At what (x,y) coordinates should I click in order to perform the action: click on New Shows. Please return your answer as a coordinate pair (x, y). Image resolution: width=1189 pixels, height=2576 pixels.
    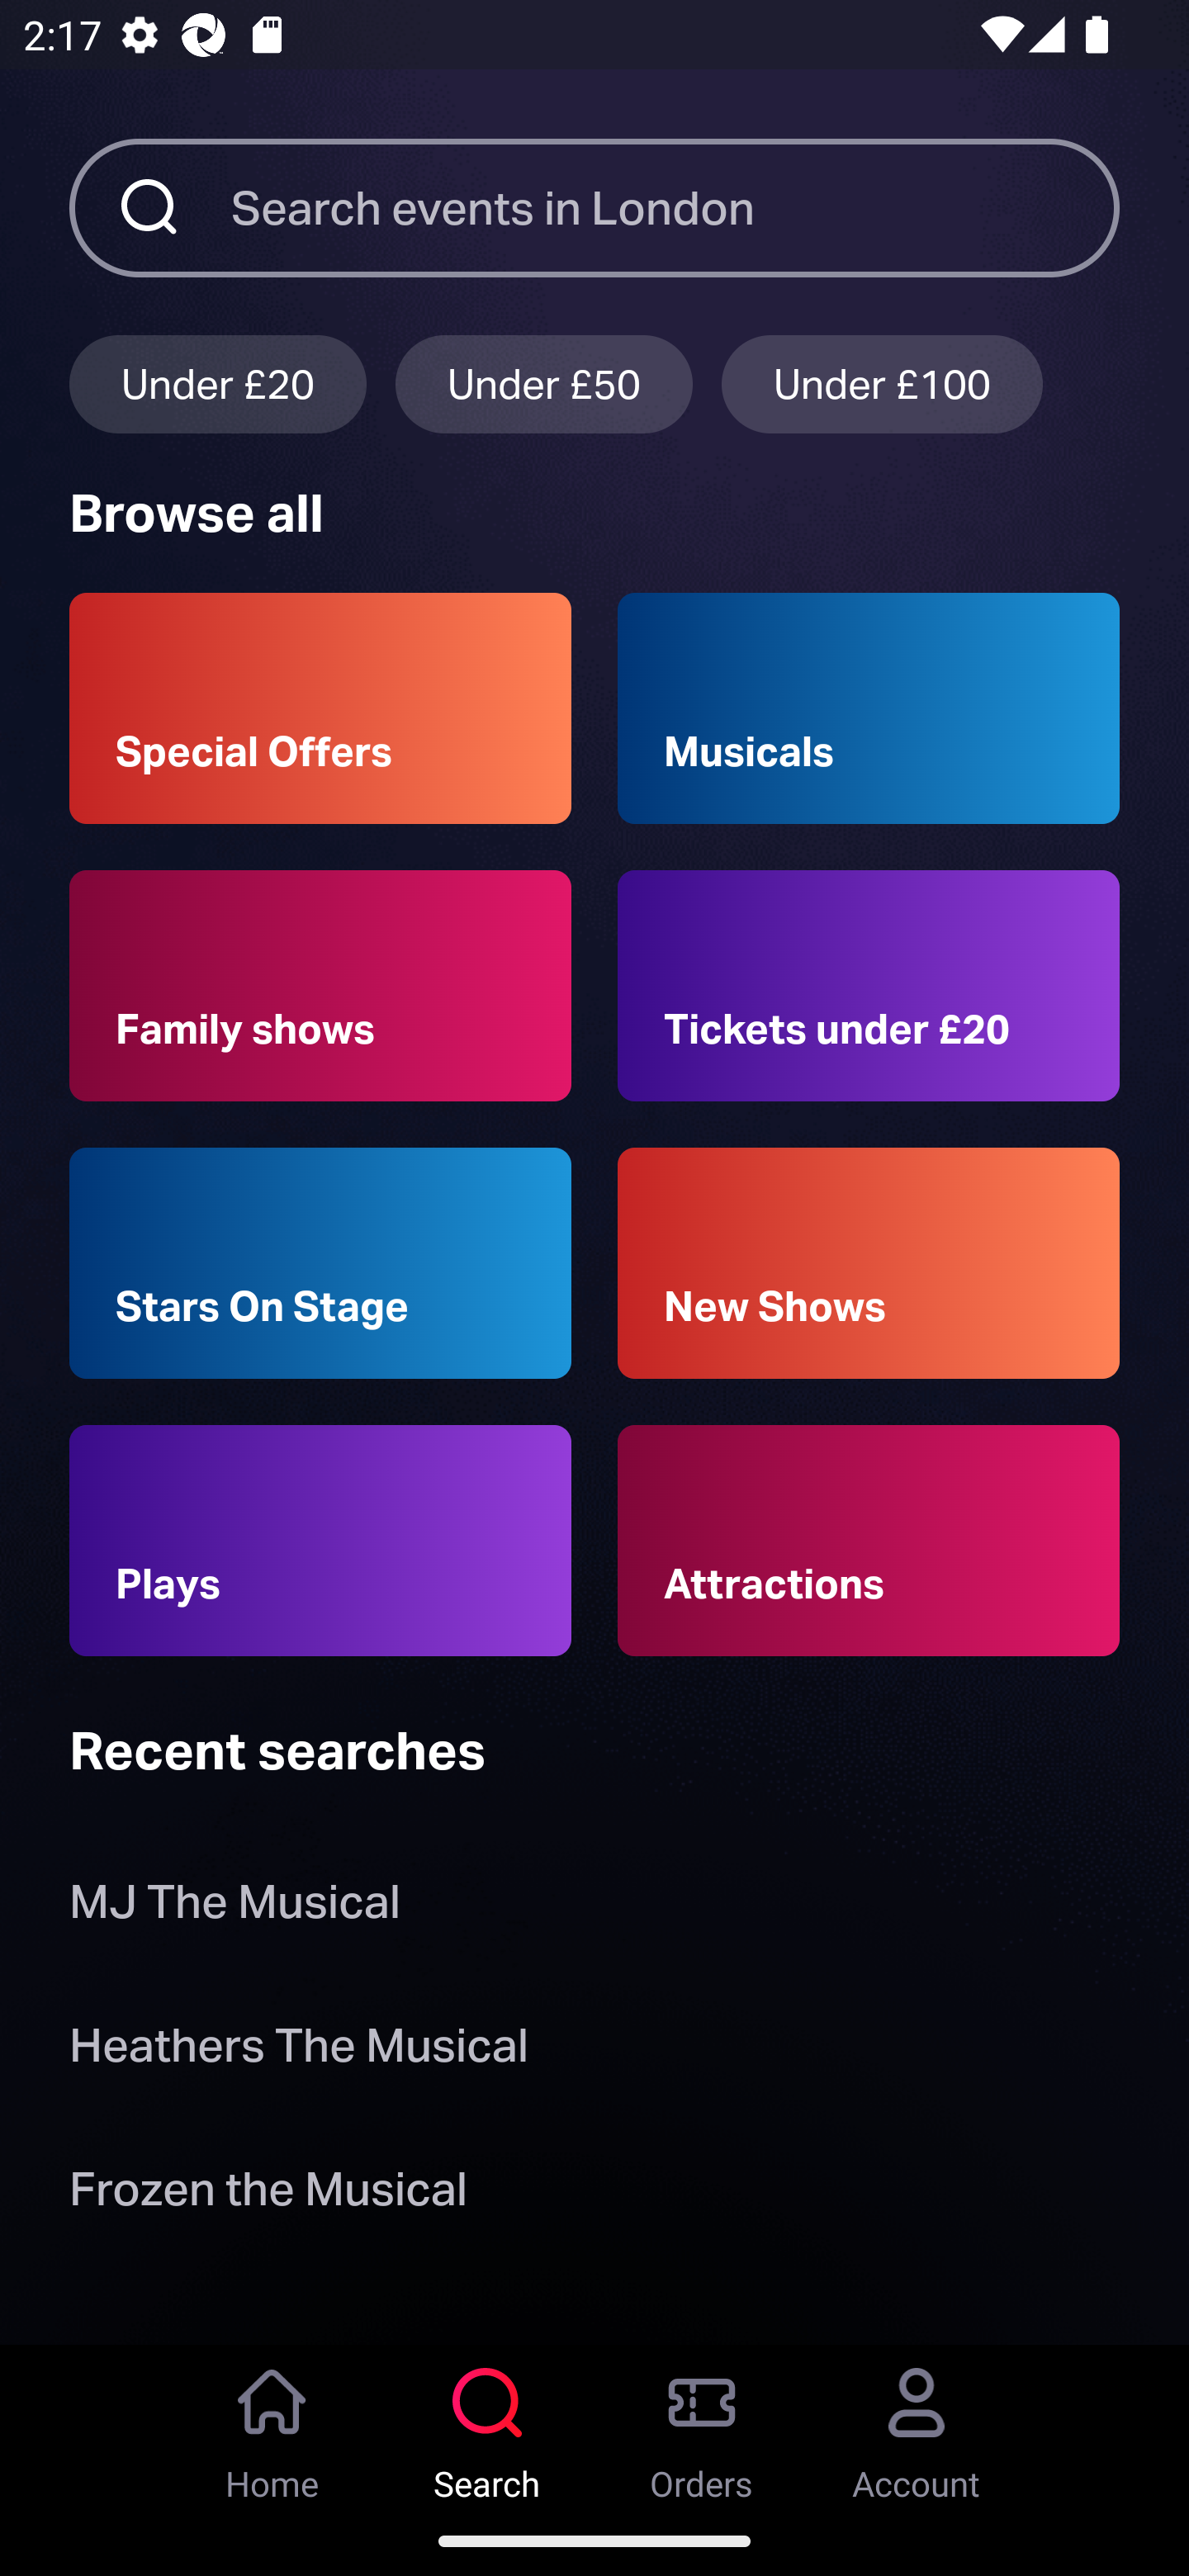
    Looking at the image, I should click on (869, 1263).